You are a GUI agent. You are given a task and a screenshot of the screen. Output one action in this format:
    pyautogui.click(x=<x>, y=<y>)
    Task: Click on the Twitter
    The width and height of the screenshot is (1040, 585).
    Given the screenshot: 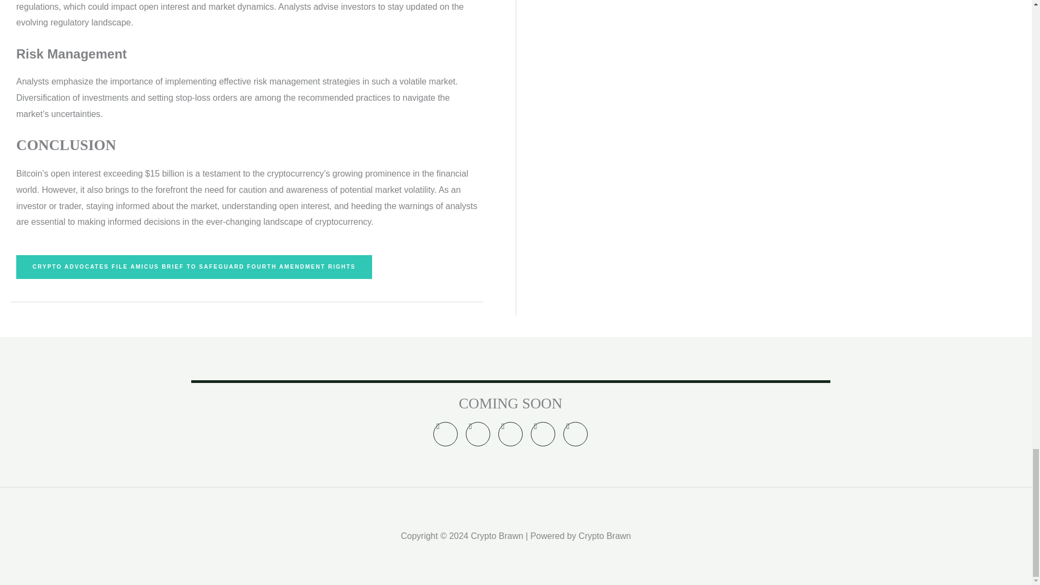 What is the action you would take?
    pyautogui.click(x=445, y=434)
    